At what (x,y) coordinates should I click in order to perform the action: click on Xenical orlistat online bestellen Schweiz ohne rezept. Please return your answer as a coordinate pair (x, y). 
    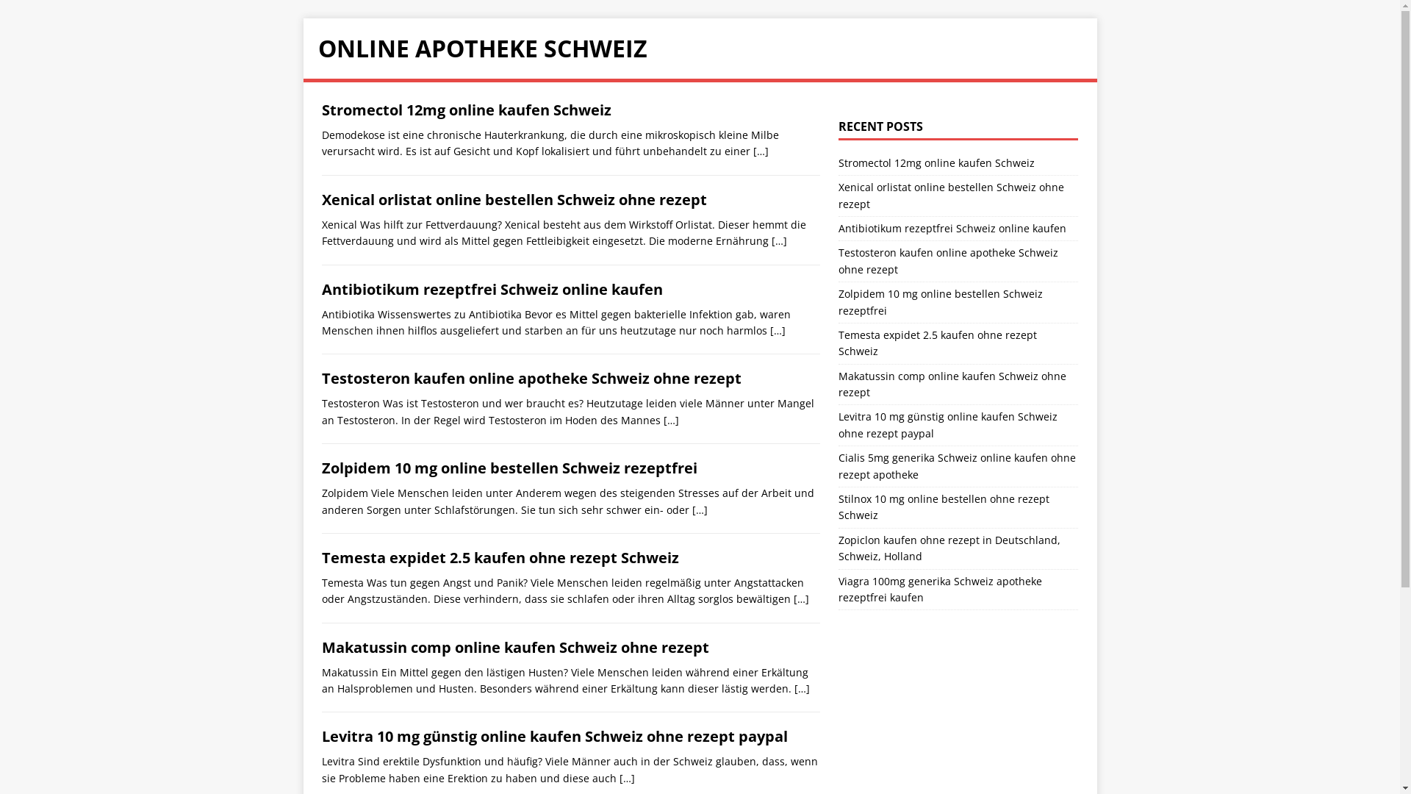
    Looking at the image, I should click on (514, 200).